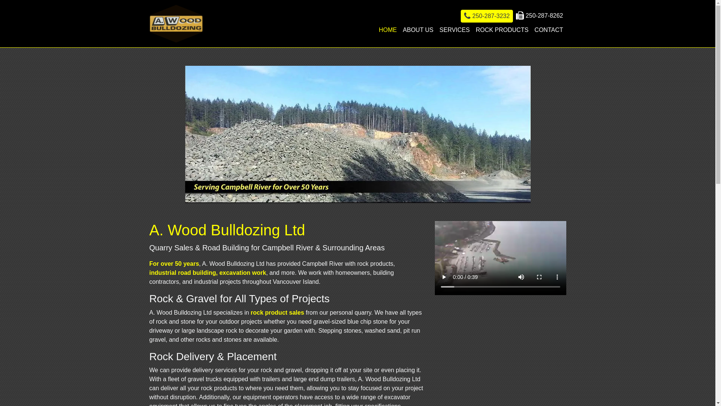 Image resolution: width=721 pixels, height=406 pixels. I want to click on ABOUT US, so click(418, 30).